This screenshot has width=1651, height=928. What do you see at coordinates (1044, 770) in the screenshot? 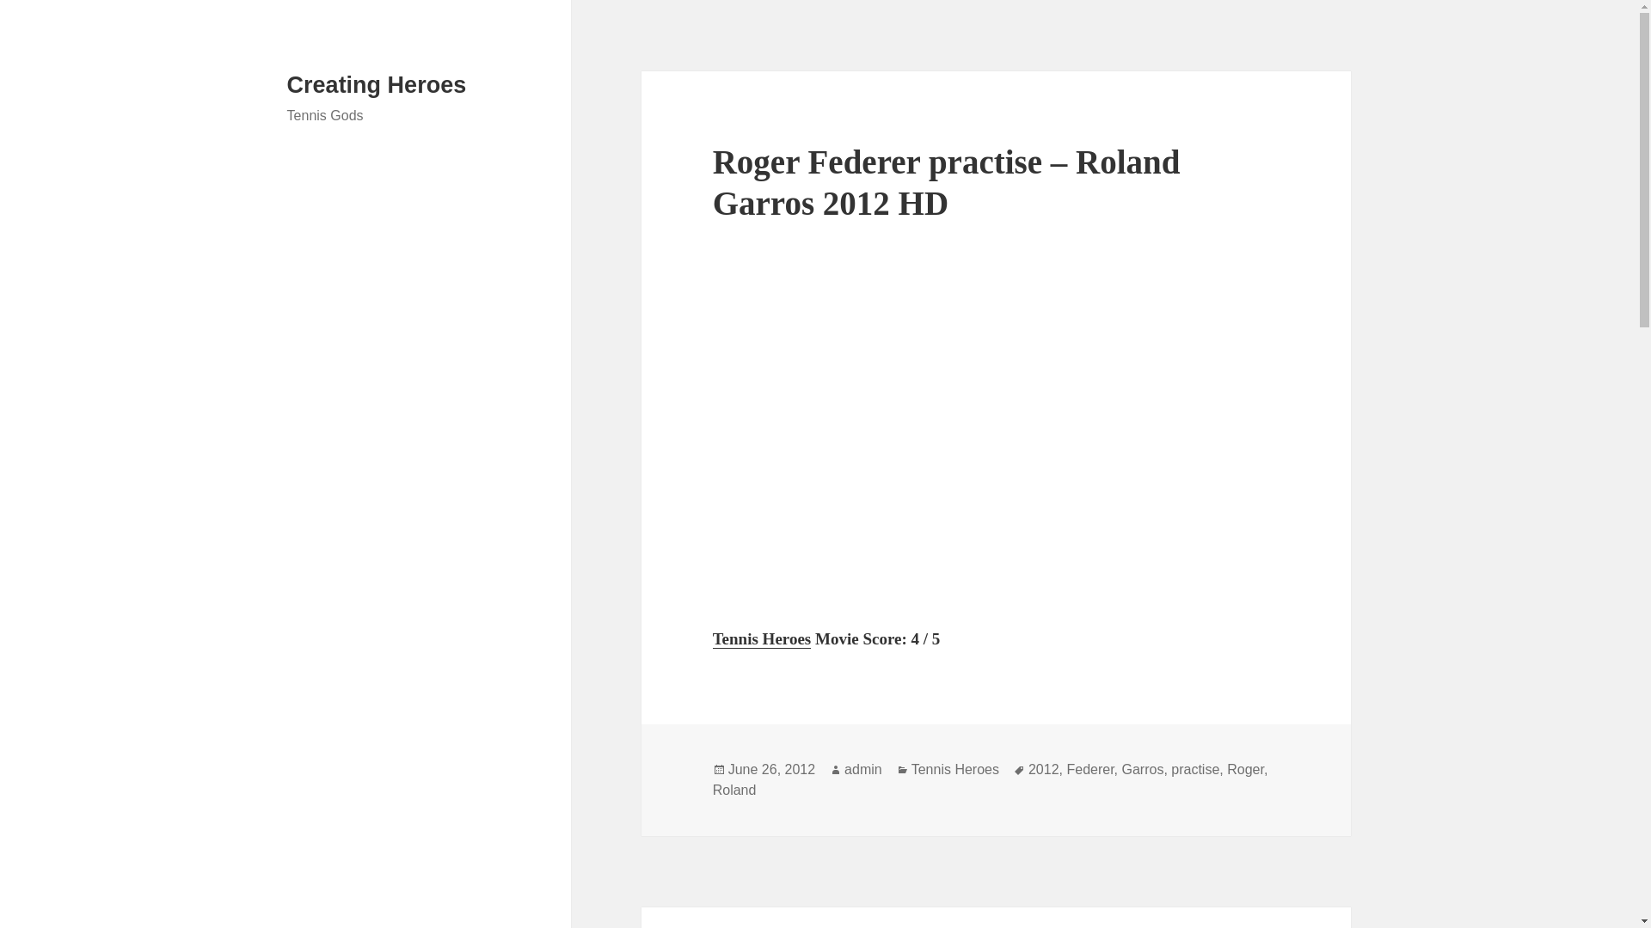
I see `2012` at bounding box center [1044, 770].